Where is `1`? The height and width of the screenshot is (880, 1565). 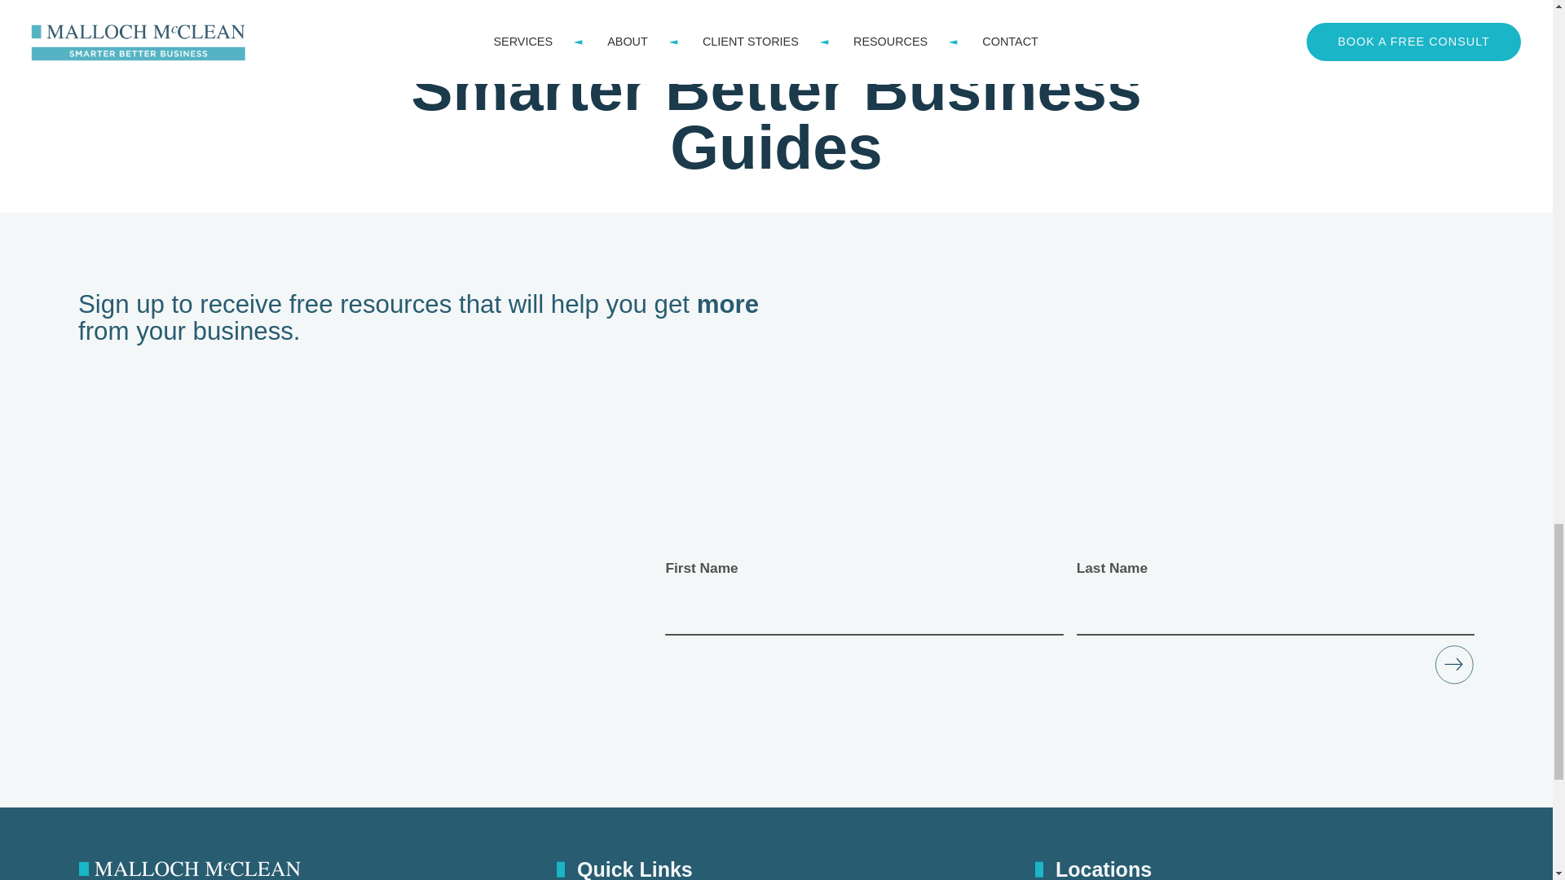 1 is located at coordinates (1414, 338).